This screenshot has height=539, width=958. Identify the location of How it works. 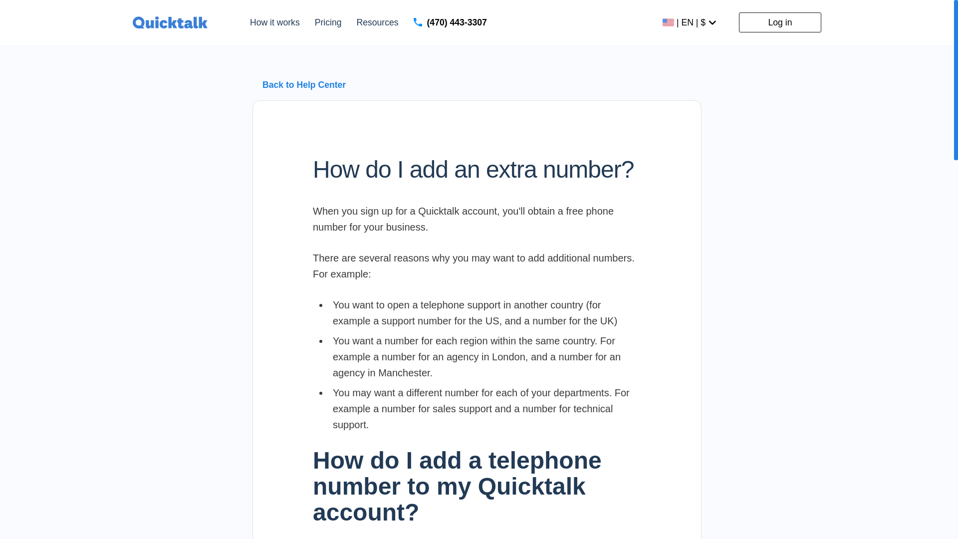
(274, 23).